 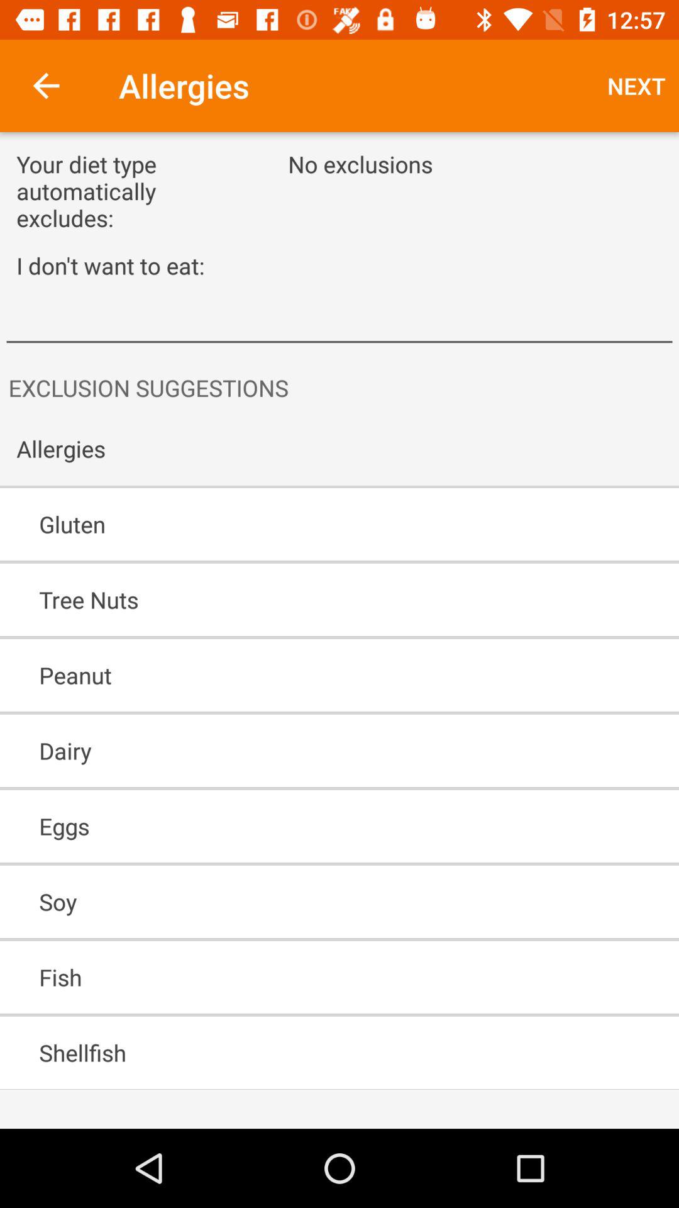 I want to click on turn off the item above the     peanut icon, so click(x=303, y=600).